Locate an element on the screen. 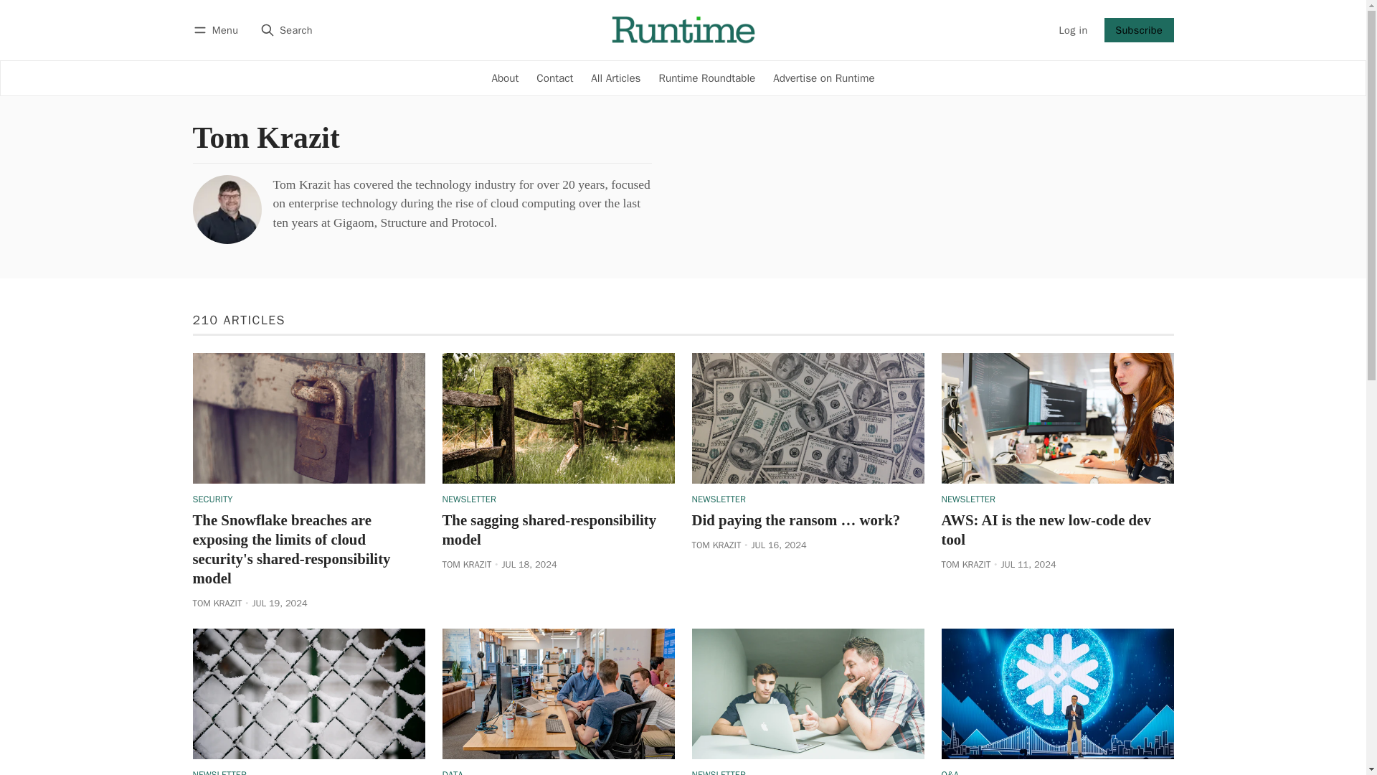  Subscribe is located at coordinates (1139, 30).